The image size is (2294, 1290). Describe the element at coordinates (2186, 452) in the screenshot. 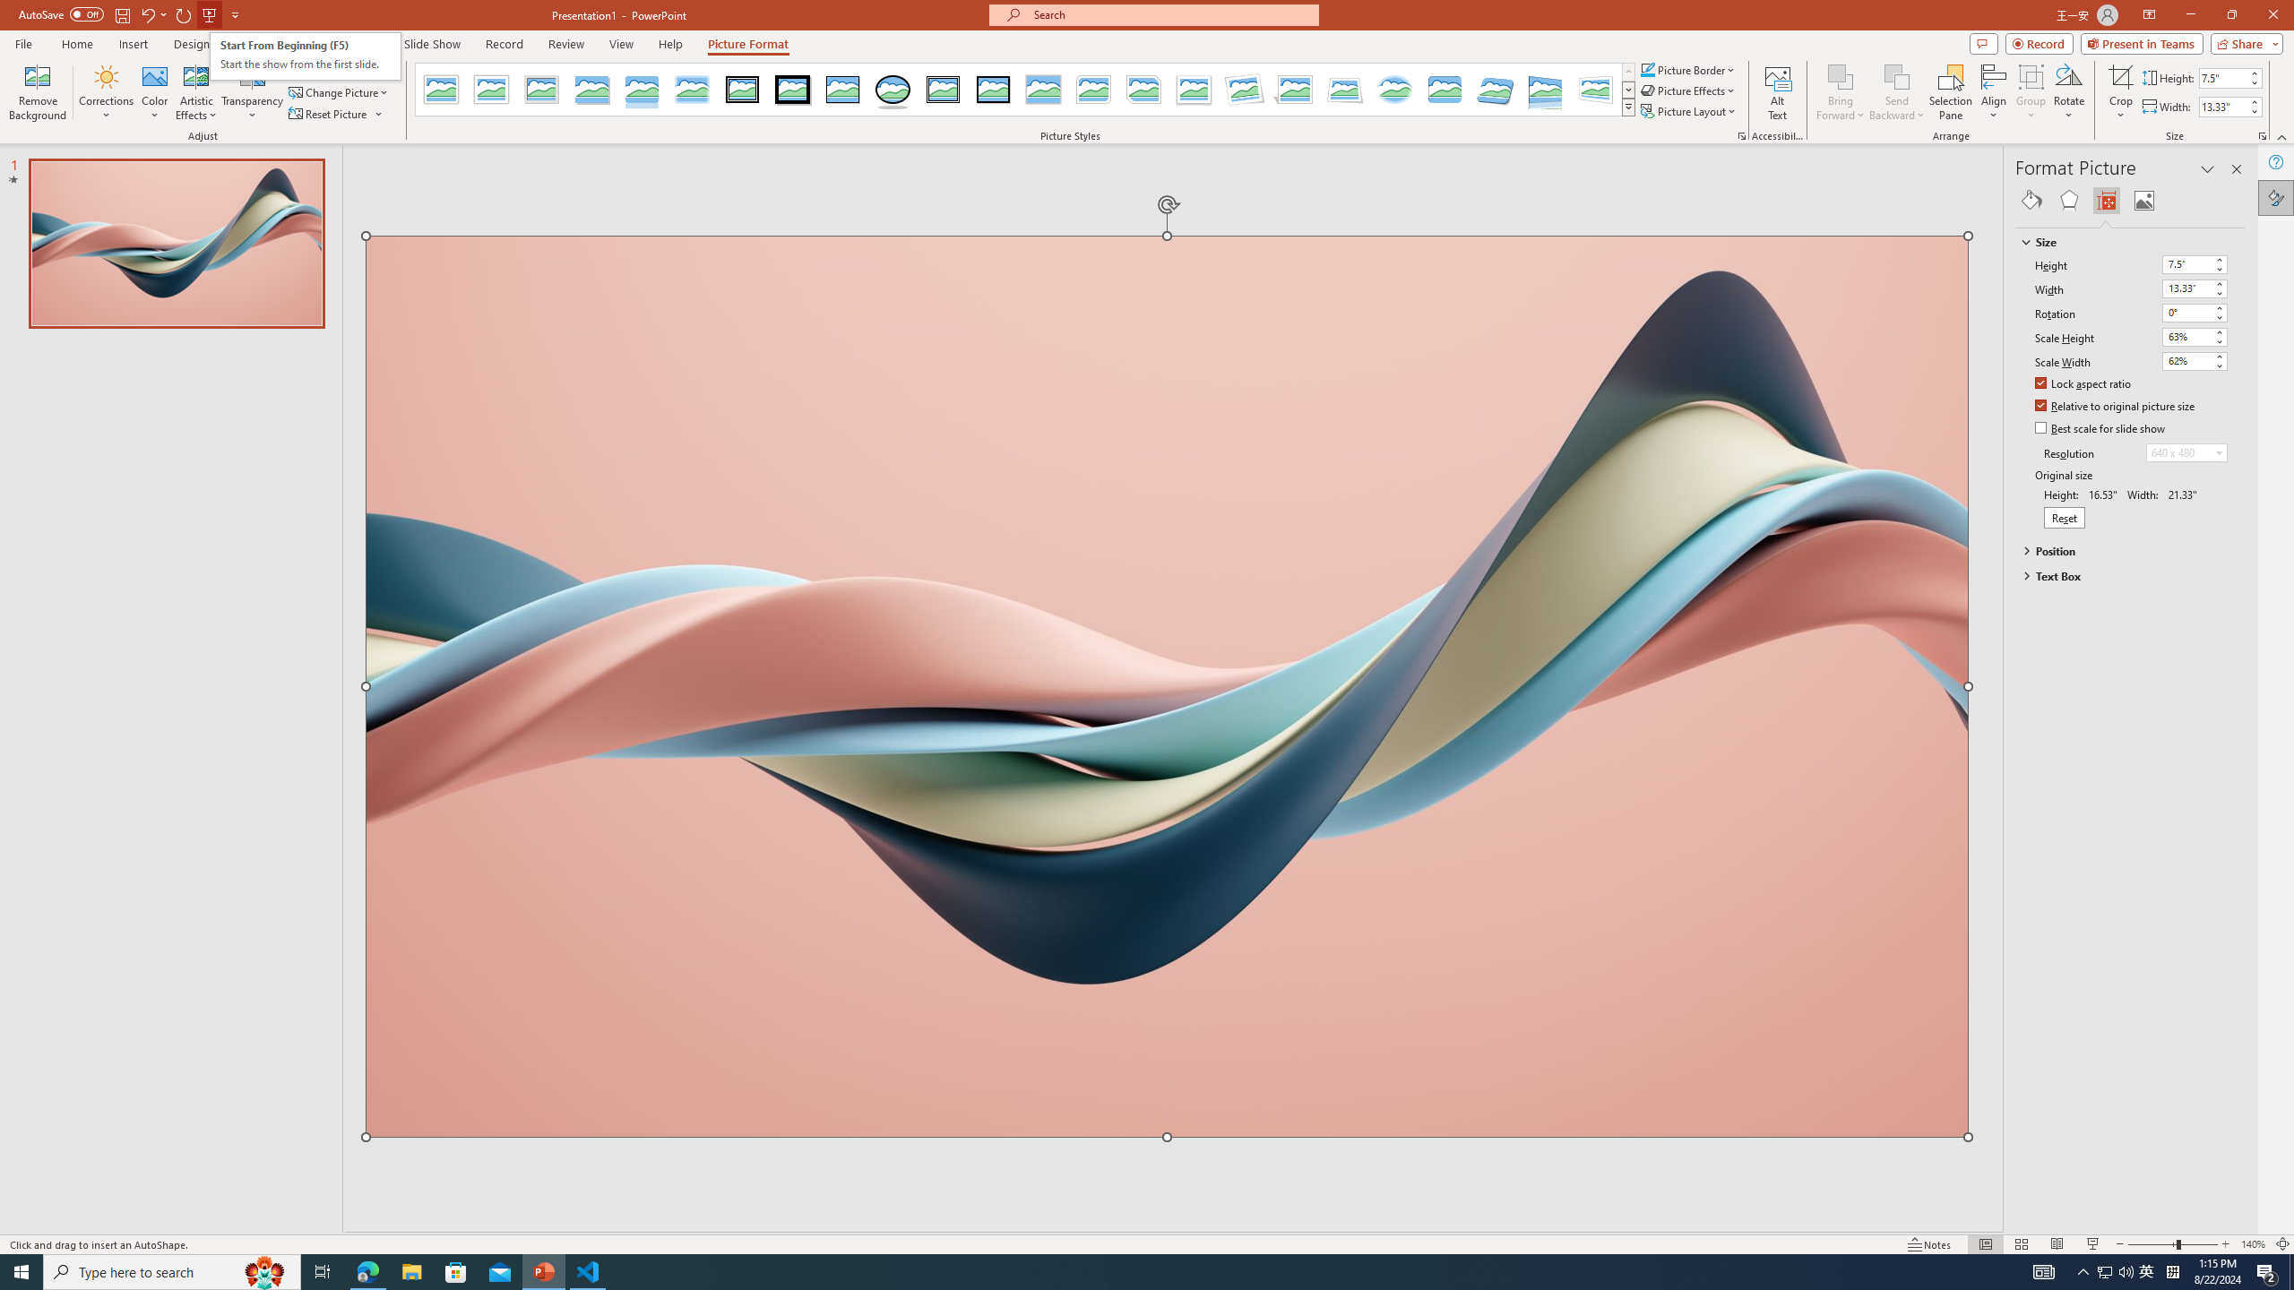

I see `Resolution` at that location.